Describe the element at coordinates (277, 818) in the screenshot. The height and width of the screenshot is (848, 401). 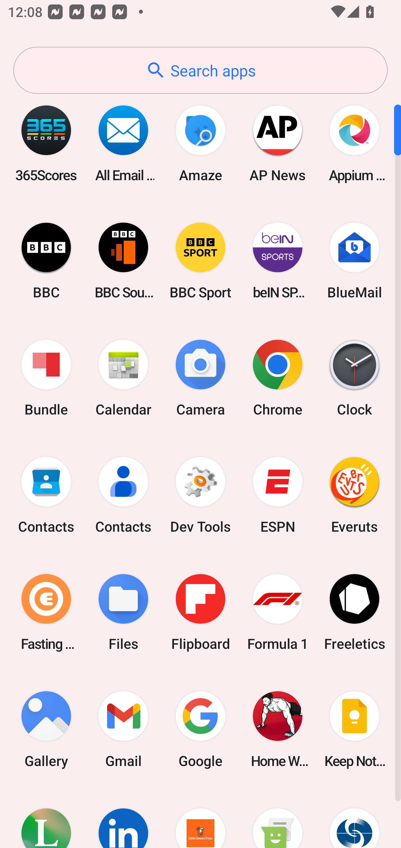
I see `Messaging` at that location.